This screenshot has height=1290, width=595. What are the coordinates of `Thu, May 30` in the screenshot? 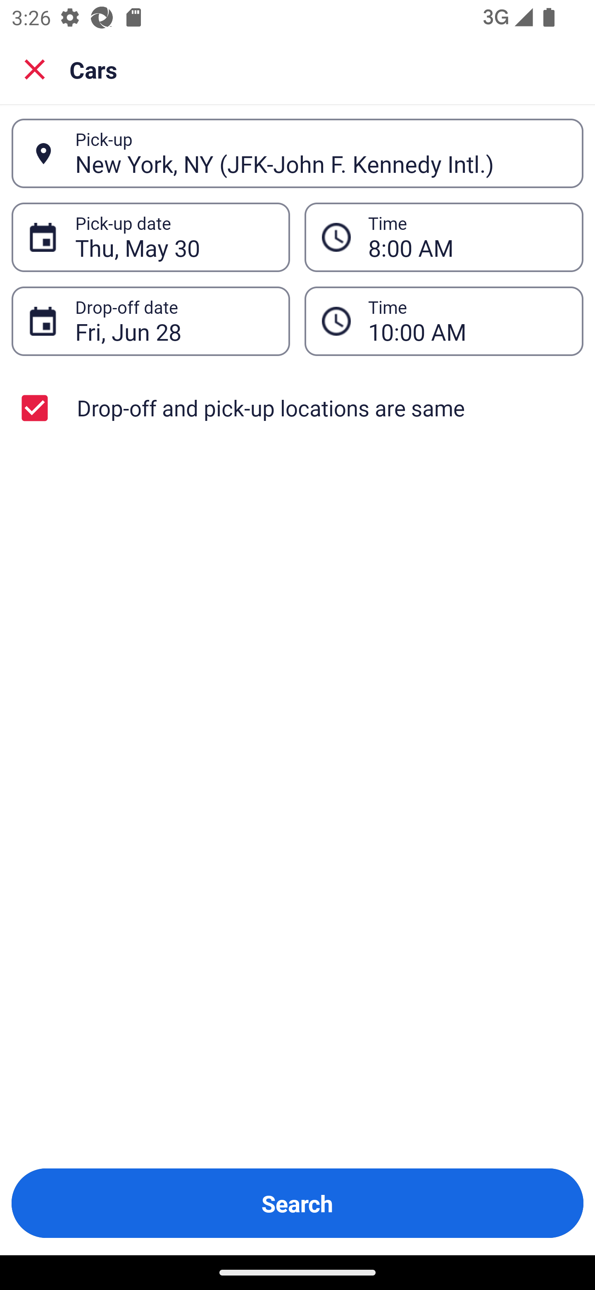 It's located at (174, 237).